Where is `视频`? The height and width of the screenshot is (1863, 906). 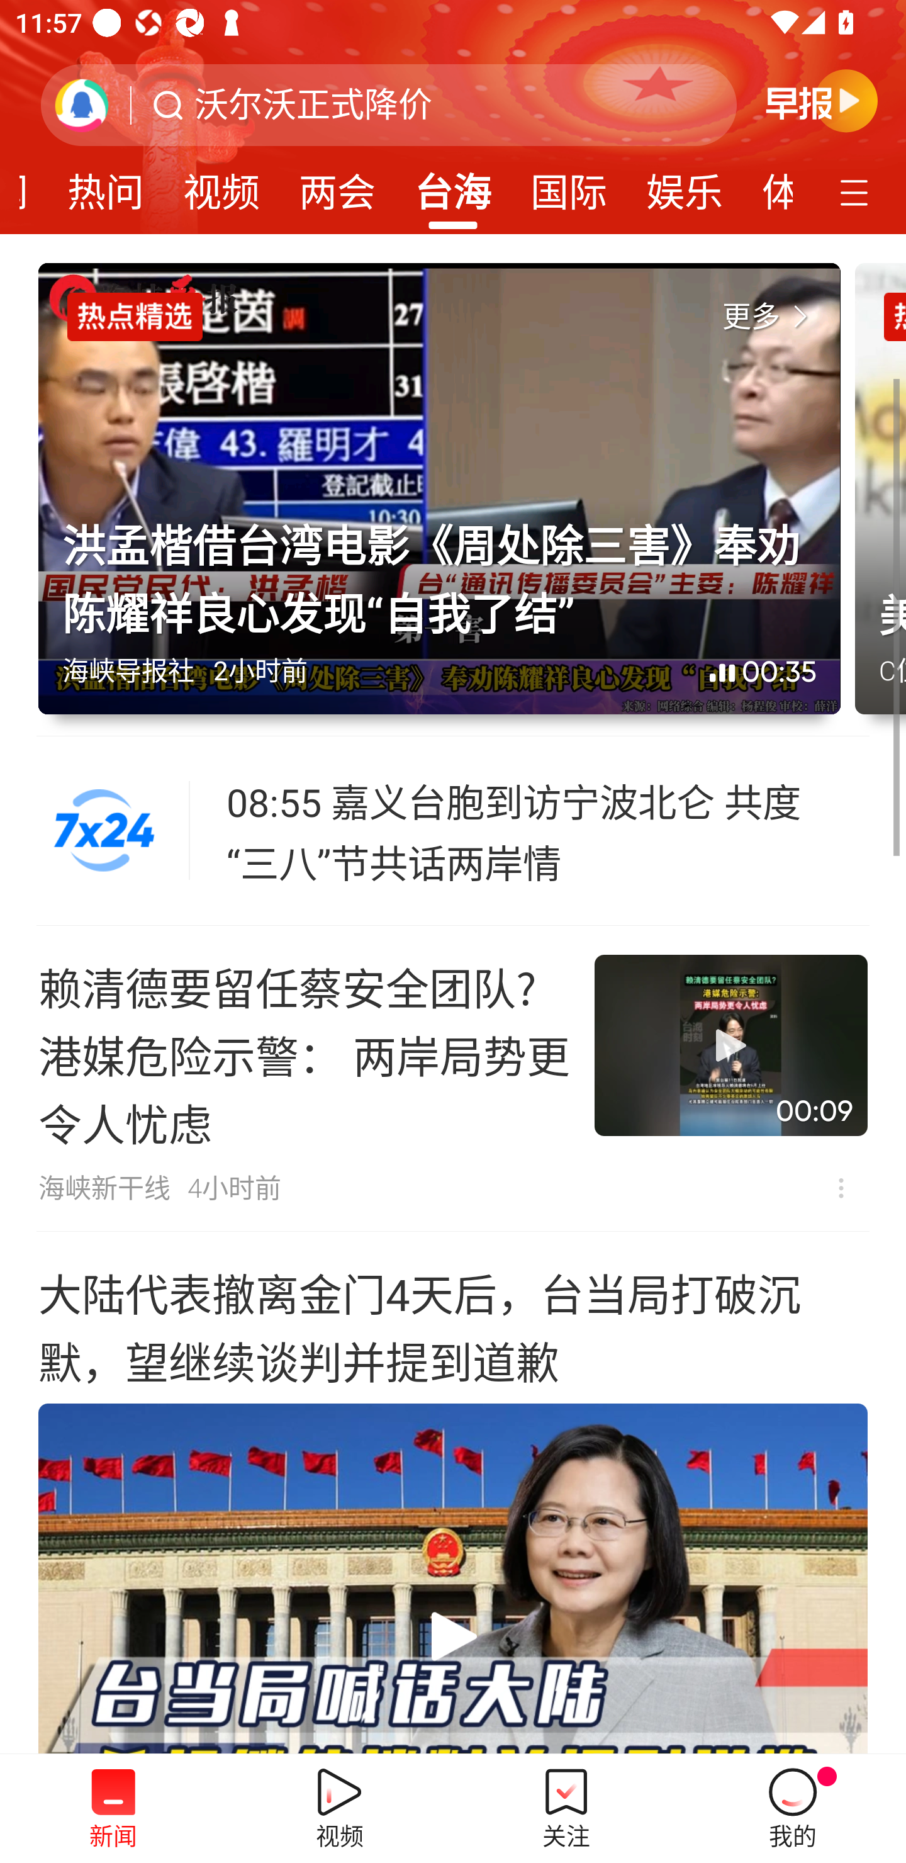
视频 is located at coordinates (221, 185).